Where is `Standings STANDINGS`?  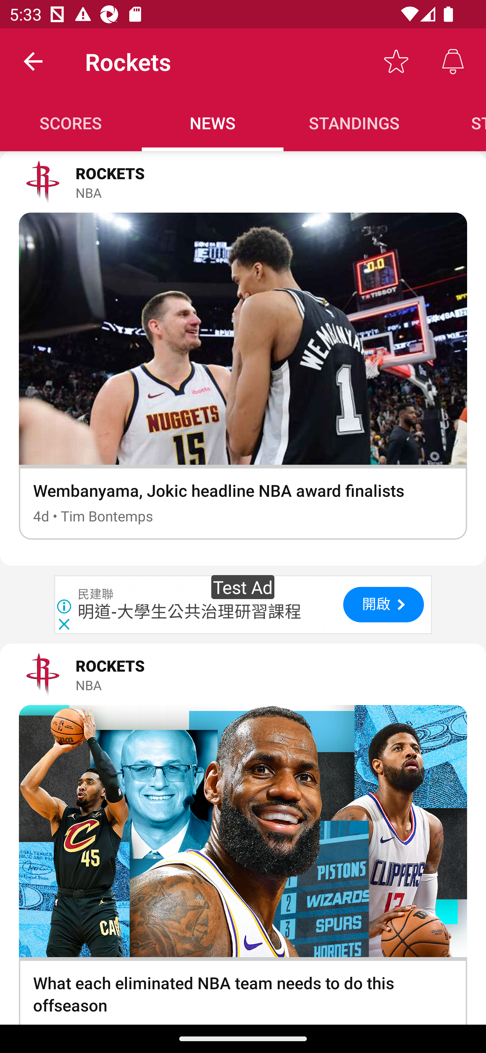 Standings STANDINGS is located at coordinates (354, 123).